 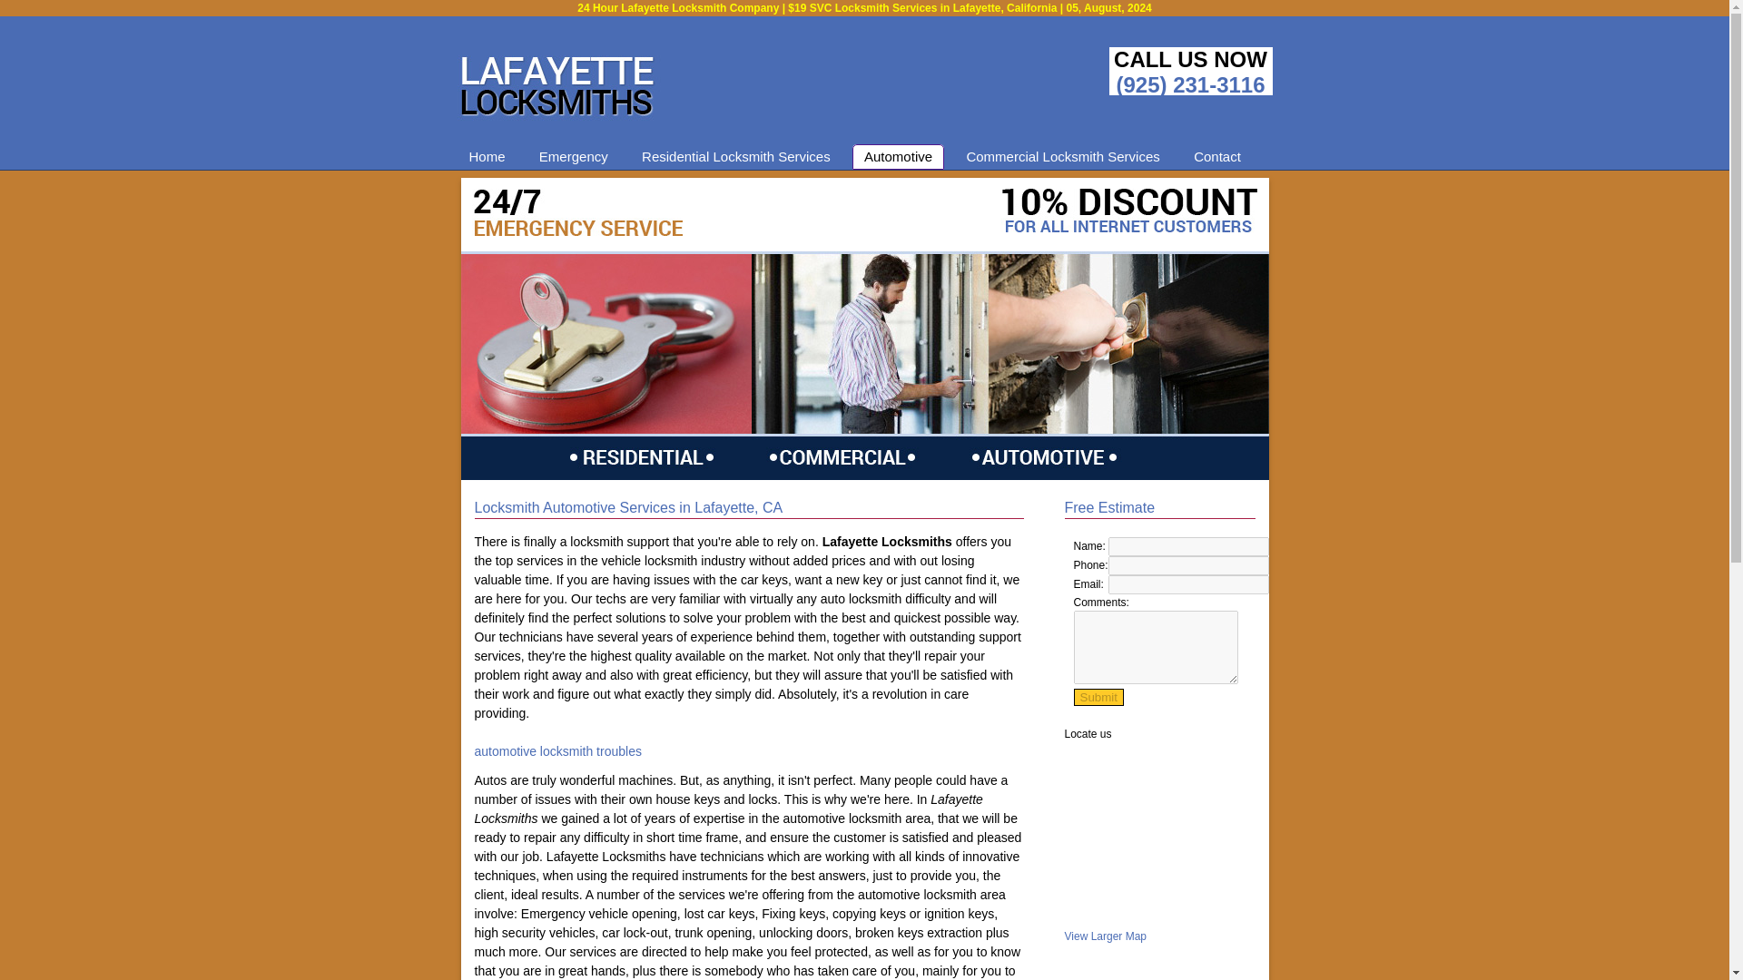 I want to click on Commercial Locksmith Services, so click(x=1062, y=156).